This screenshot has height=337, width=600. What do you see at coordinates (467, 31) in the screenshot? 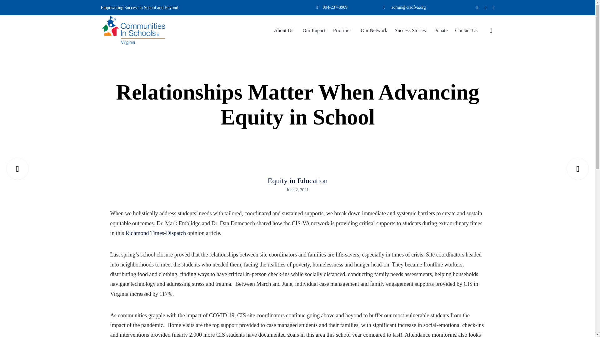
I see `Contact Us` at bounding box center [467, 31].